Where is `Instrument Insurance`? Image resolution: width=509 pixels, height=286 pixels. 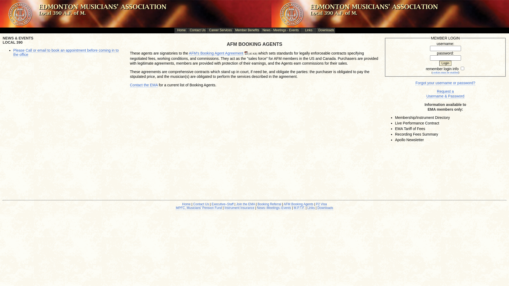
Instrument Insurance is located at coordinates (240, 208).